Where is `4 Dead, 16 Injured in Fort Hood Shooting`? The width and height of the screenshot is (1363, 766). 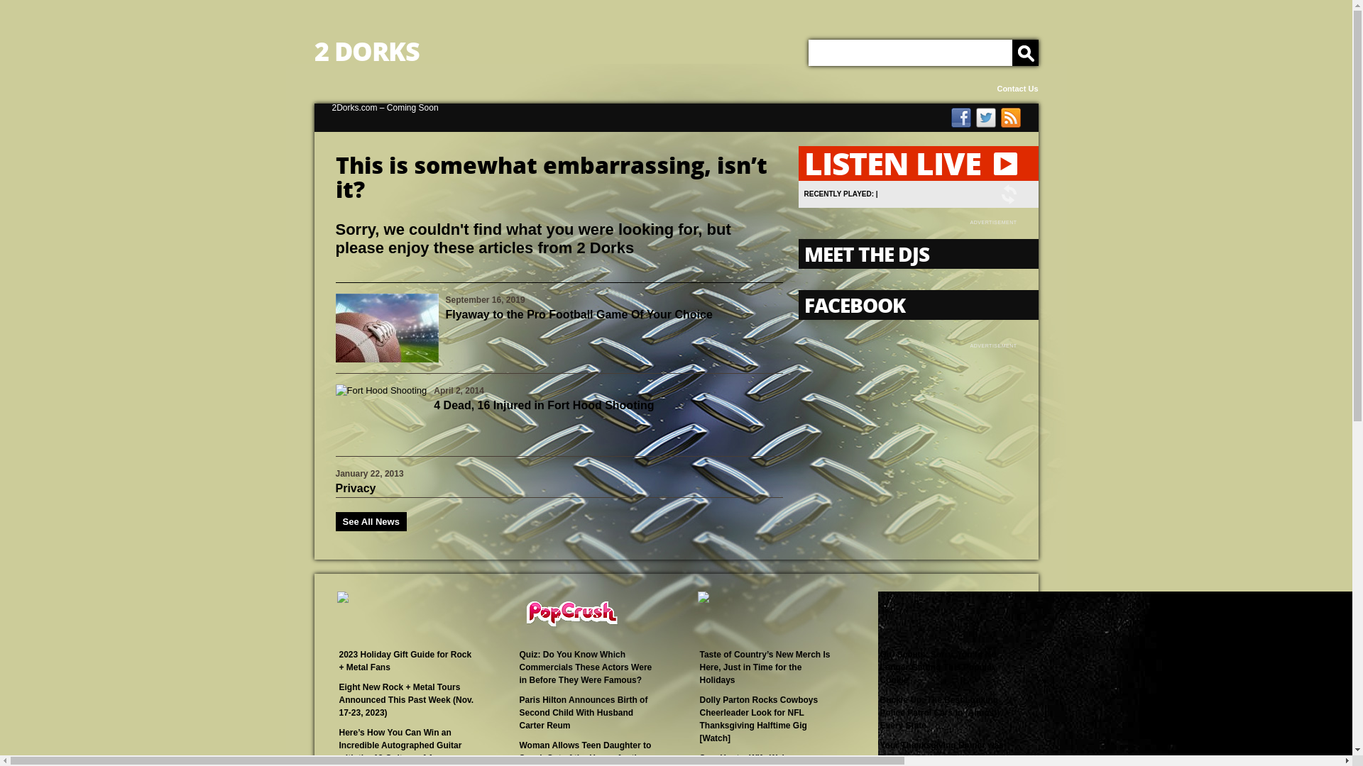 4 Dead, 16 Injured in Fort Hood Shooting is located at coordinates (544, 406).